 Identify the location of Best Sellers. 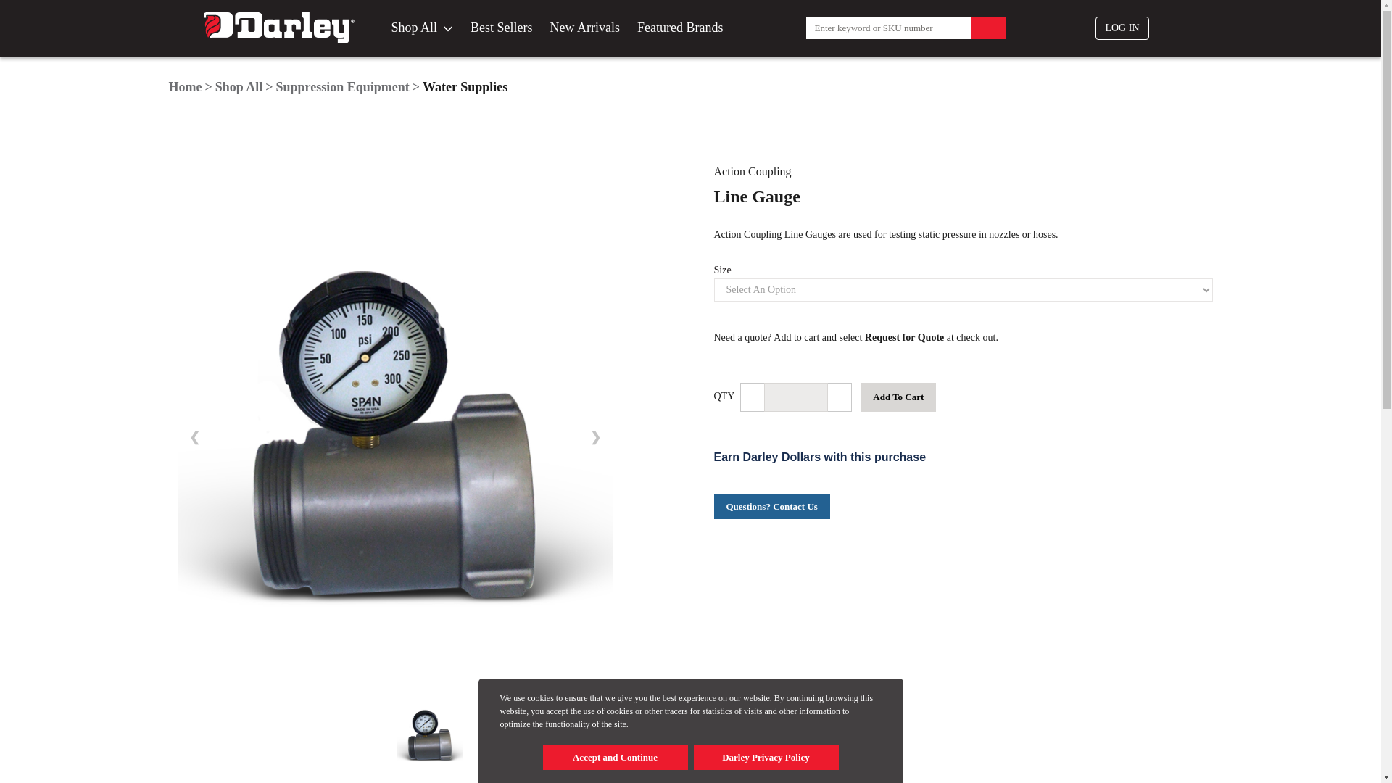
(502, 28).